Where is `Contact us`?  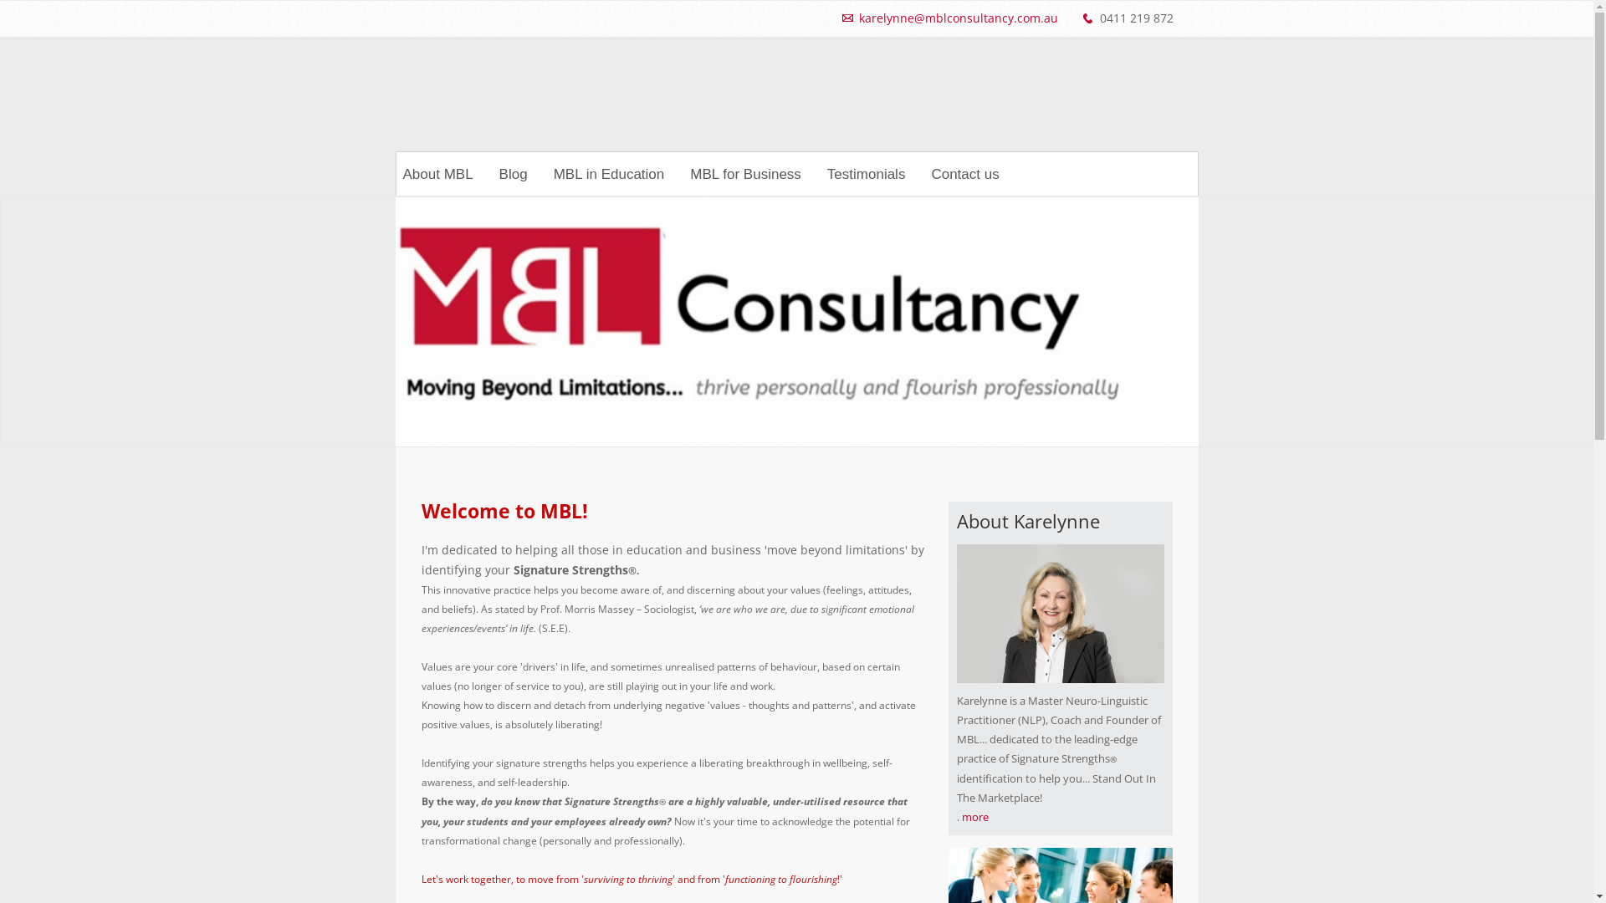 Contact us is located at coordinates (965, 174).